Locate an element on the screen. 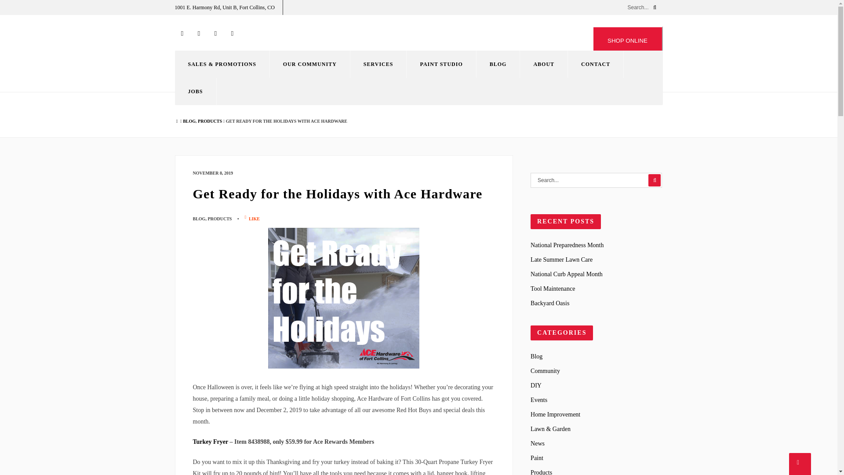 This screenshot has height=475, width=844. PAINT STUDIO is located at coordinates (441, 64).